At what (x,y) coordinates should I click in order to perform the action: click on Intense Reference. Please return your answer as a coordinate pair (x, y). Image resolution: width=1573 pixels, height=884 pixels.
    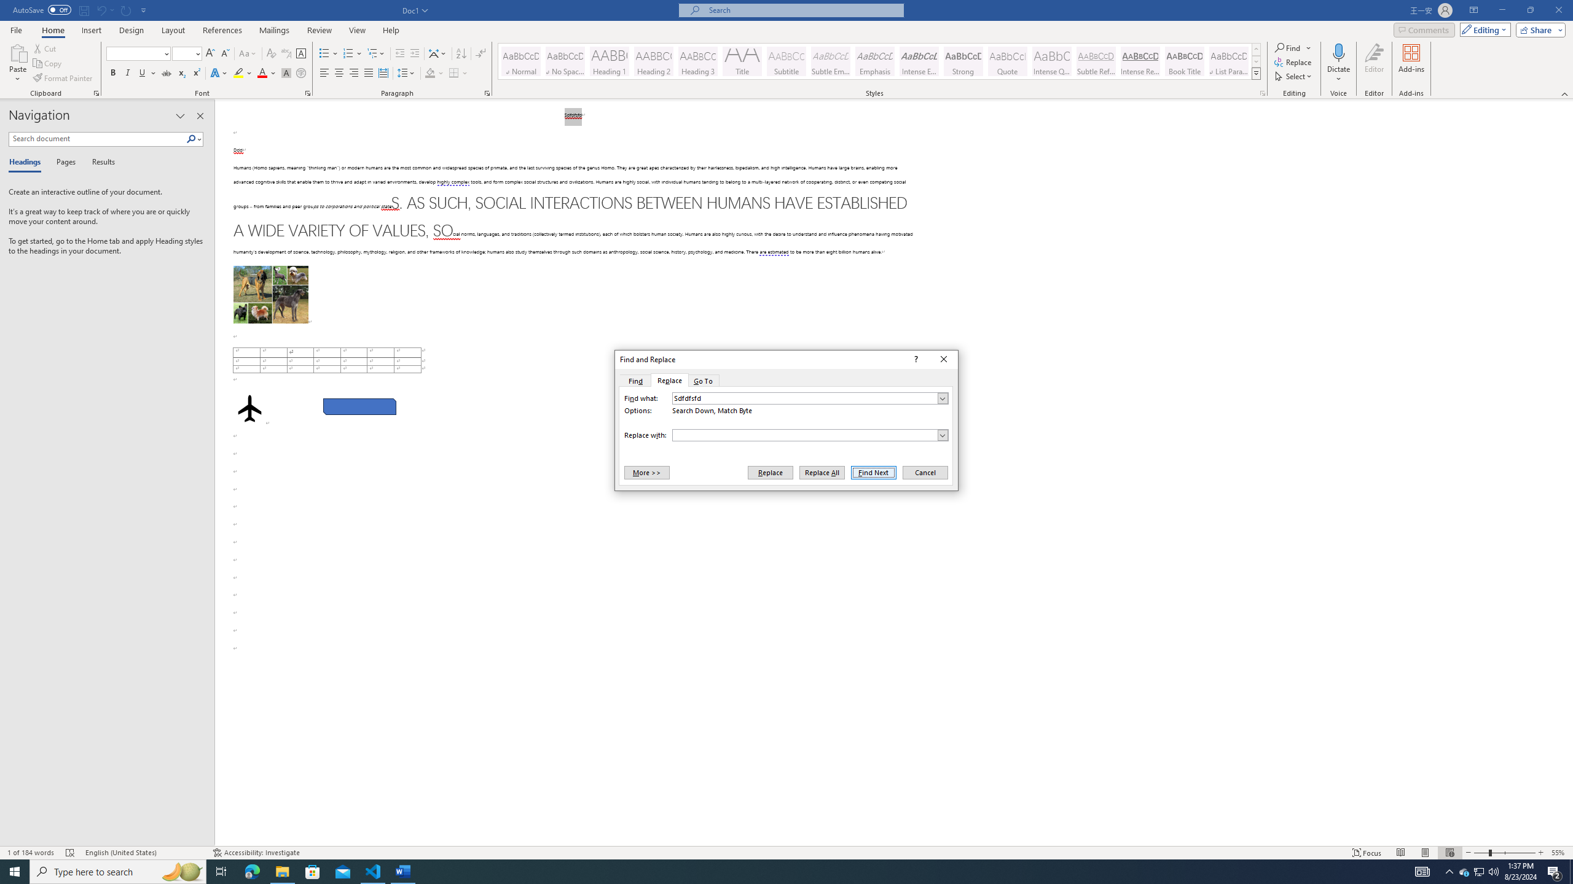
    Looking at the image, I should click on (1140, 61).